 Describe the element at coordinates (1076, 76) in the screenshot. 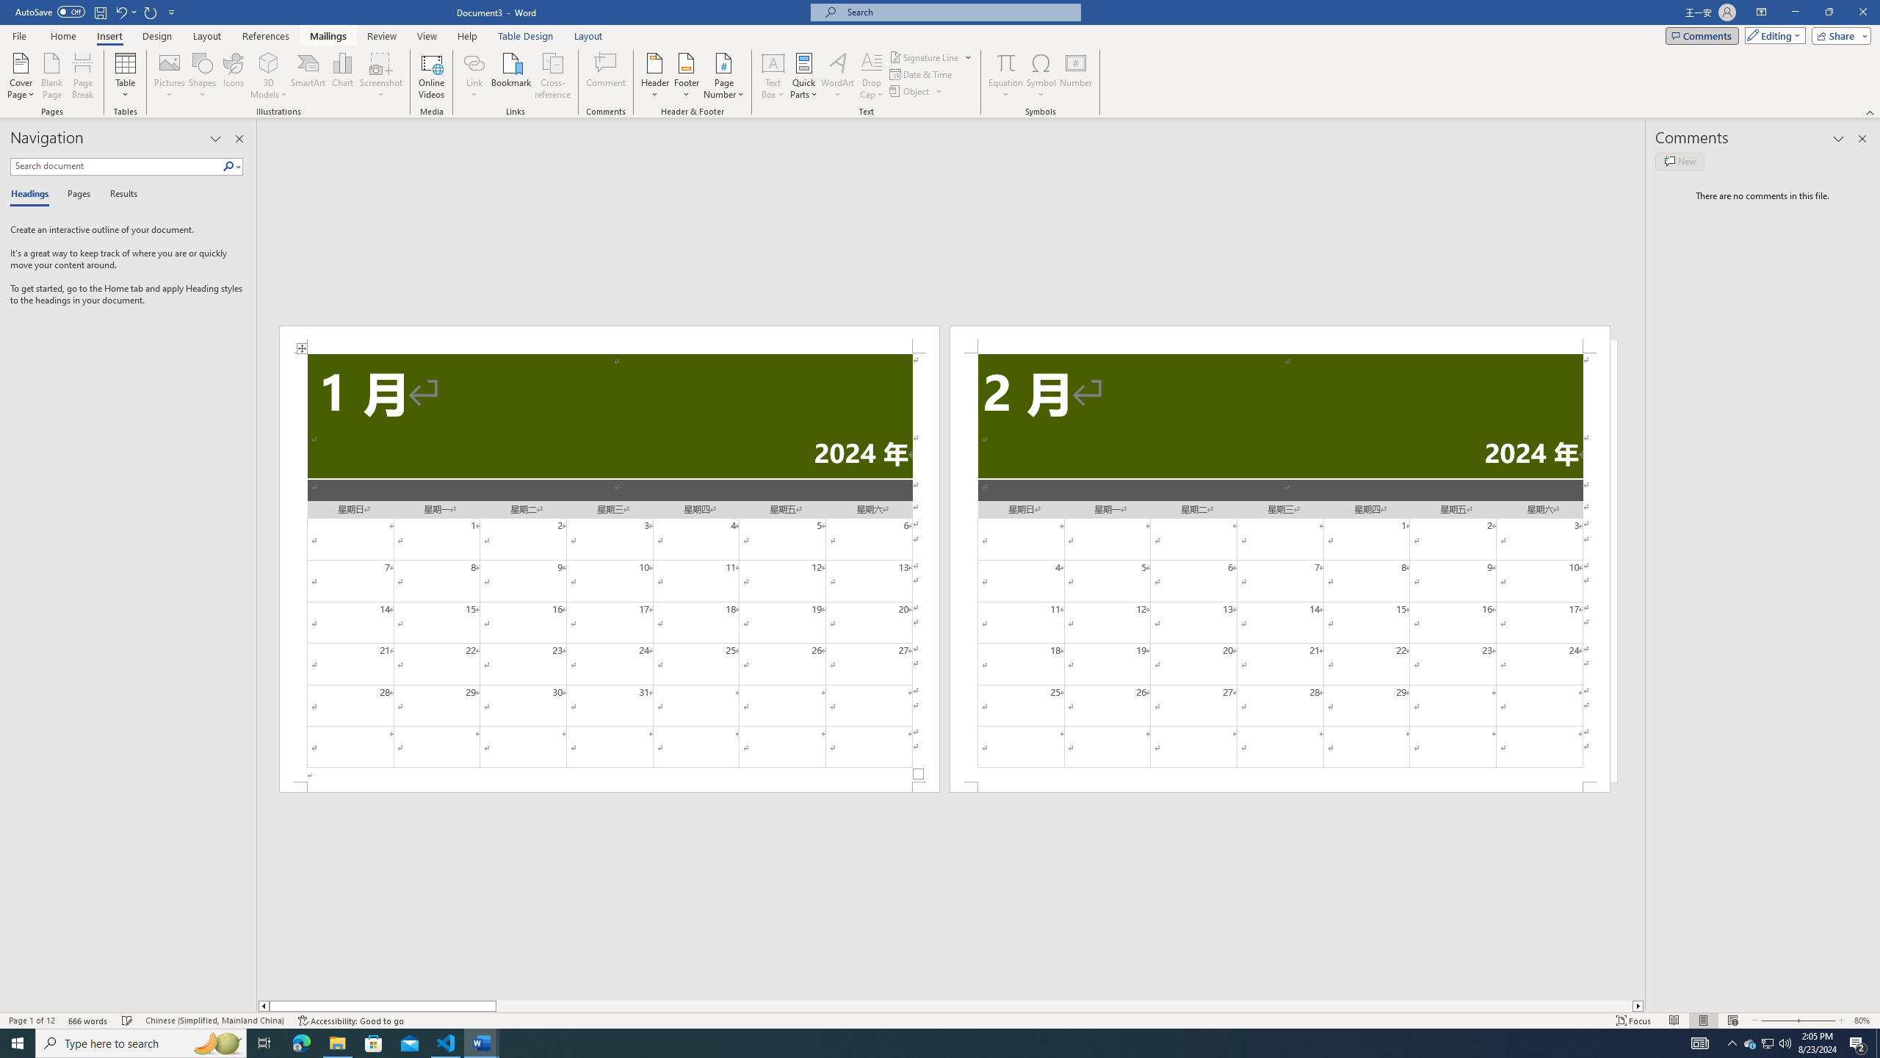

I see `Number...` at that location.